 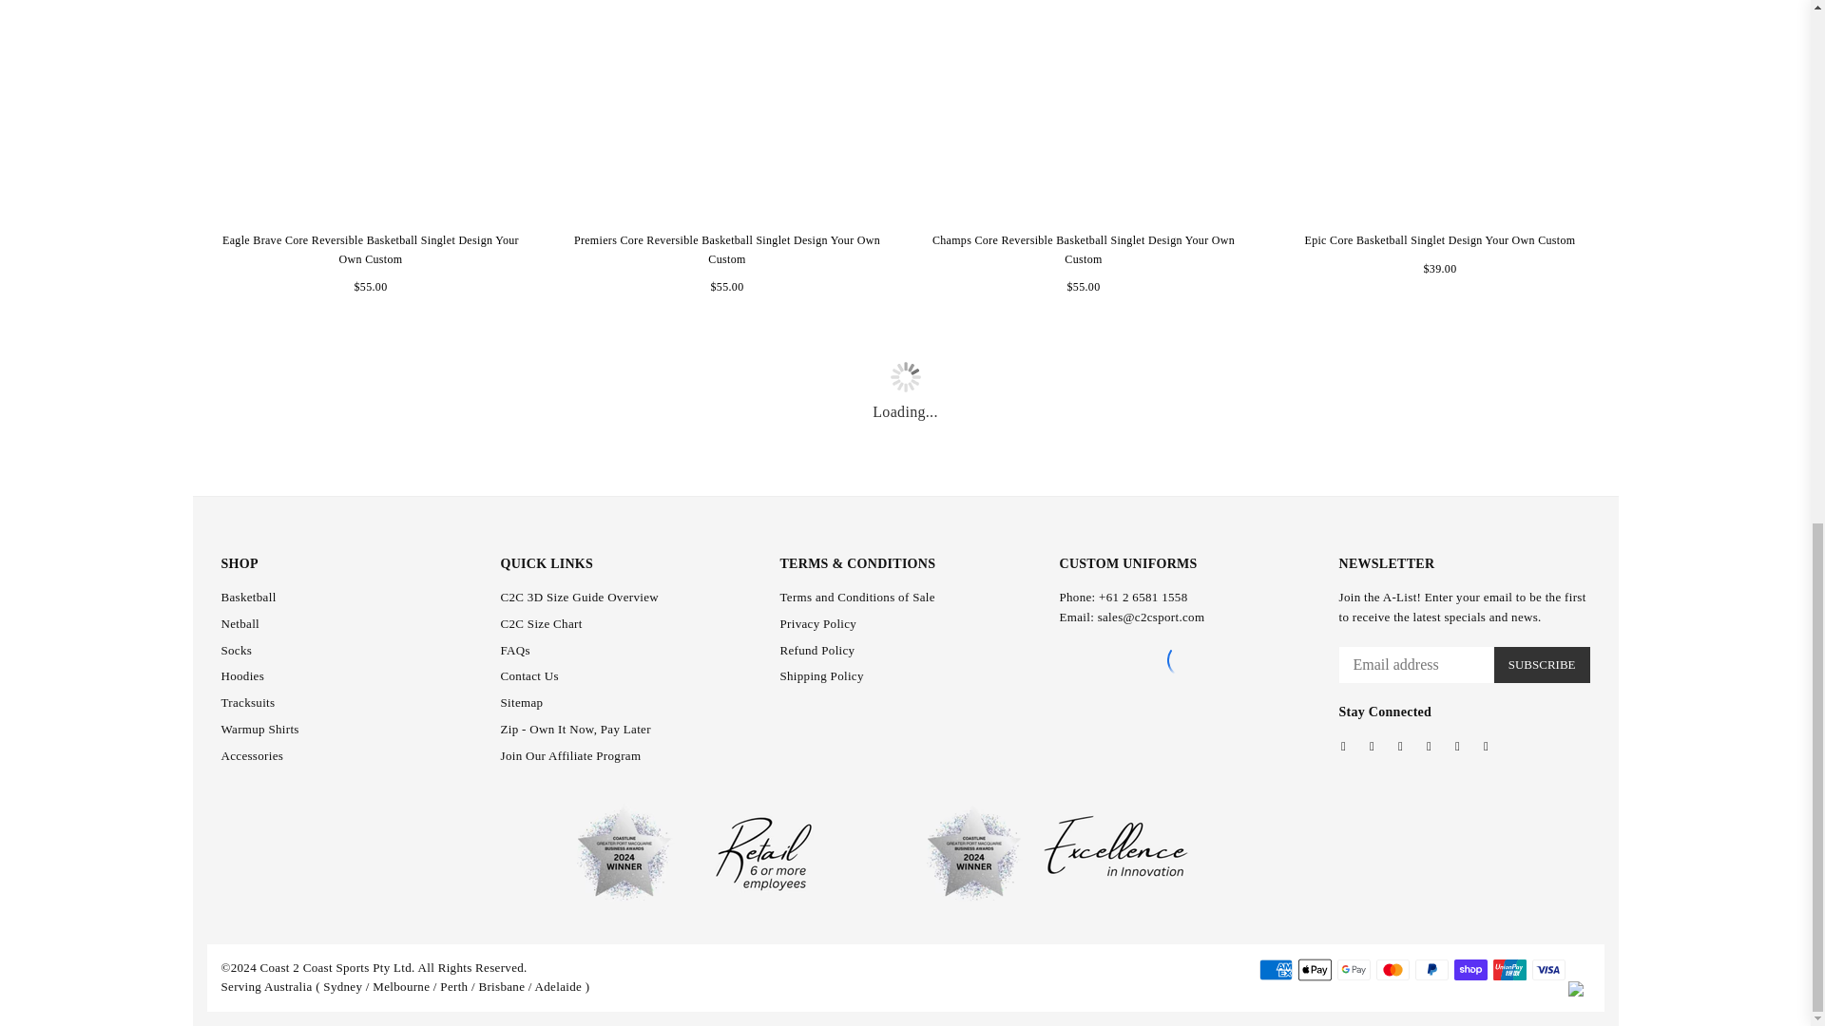 What do you see at coordinates (1315, 969) in the screenshot?
I see `Apple Pay` at bounding box center [1315, 969].